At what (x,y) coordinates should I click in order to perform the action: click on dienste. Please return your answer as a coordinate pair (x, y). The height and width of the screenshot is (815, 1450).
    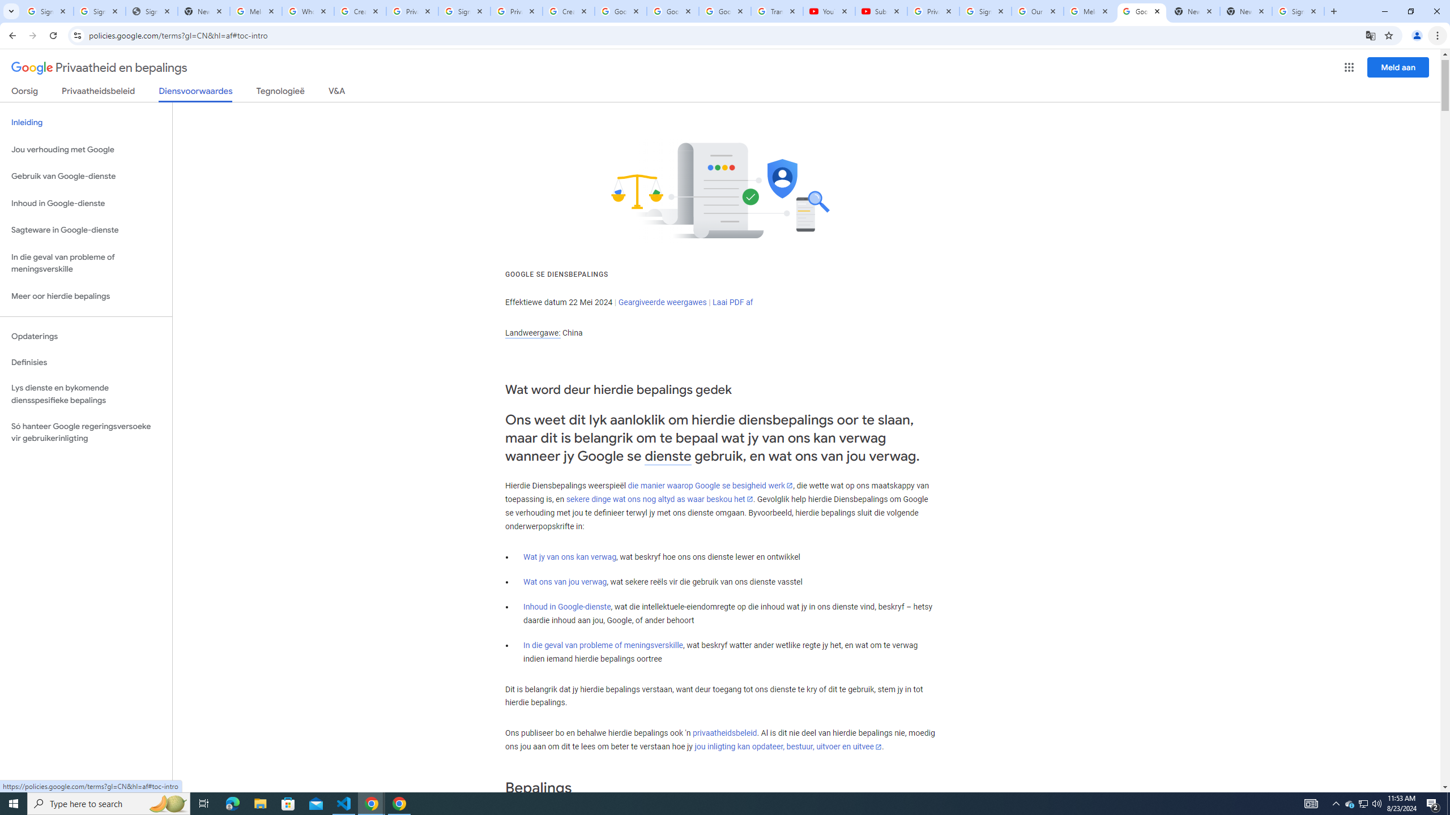
    Looking at the image, I should click on (668, 456).